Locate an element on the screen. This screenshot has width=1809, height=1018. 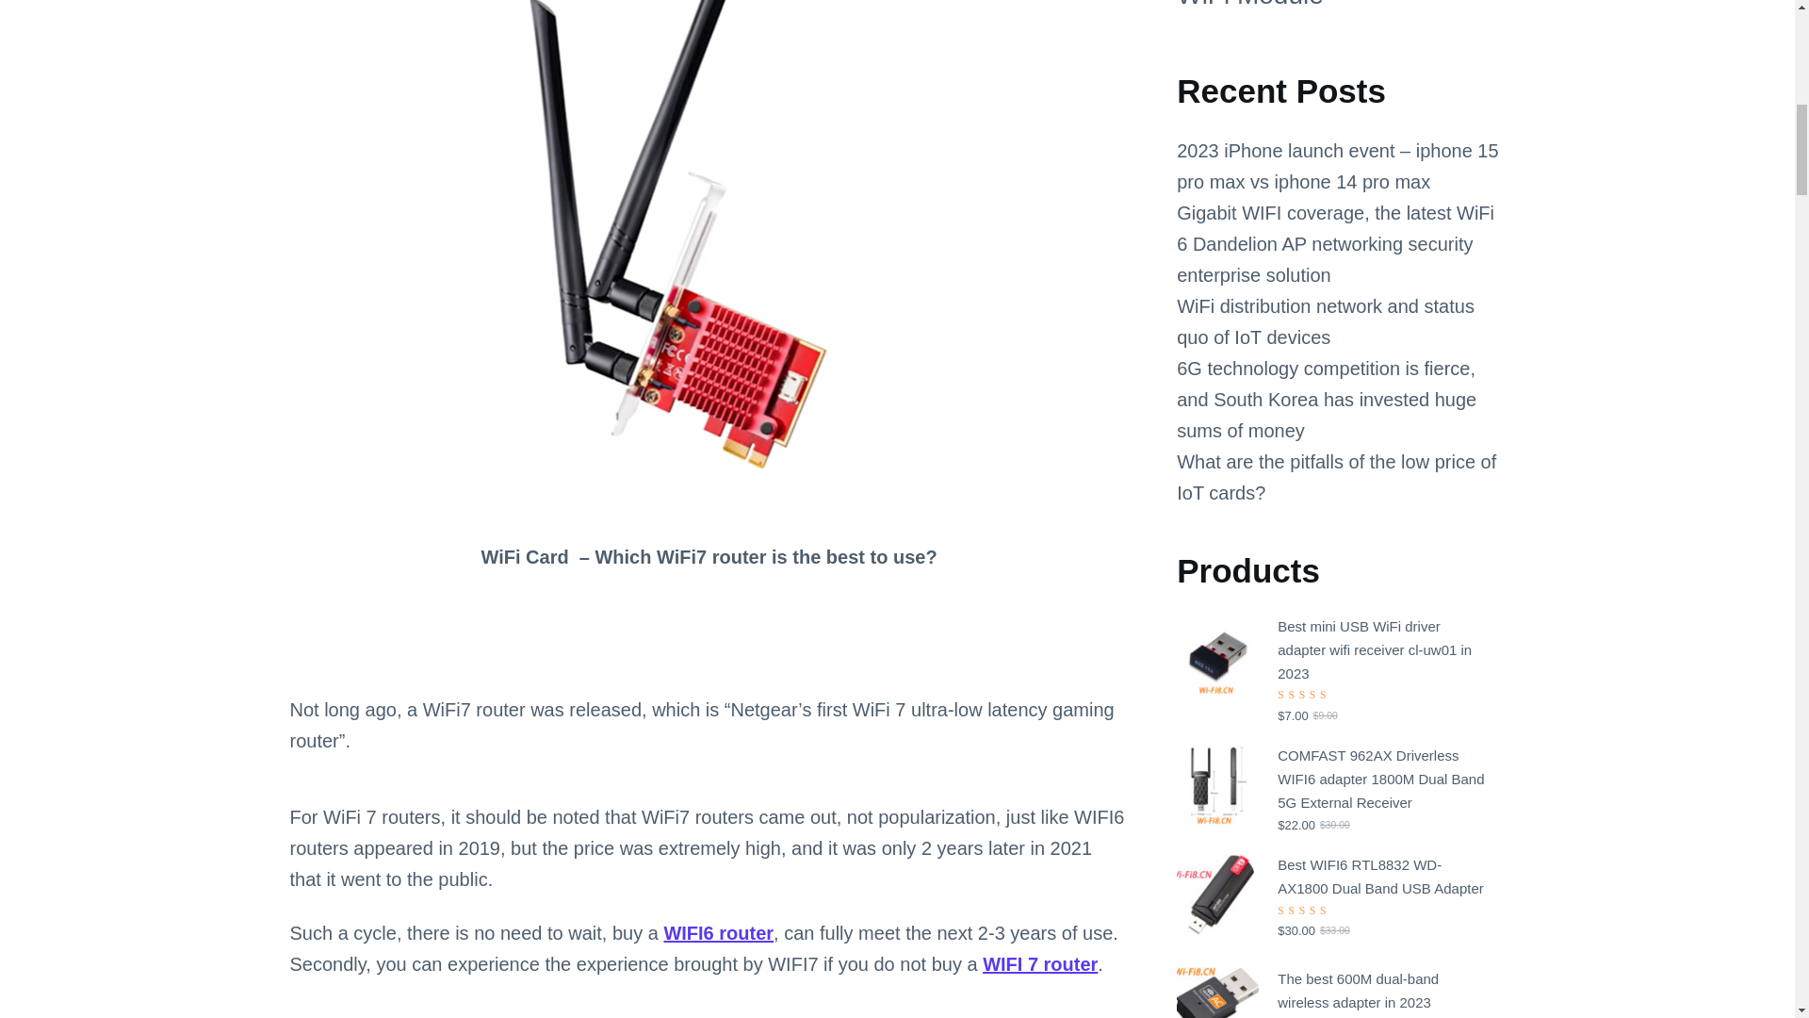
PCIe WiFi Card vs usb adapter is located at coordinates (709, 1010).